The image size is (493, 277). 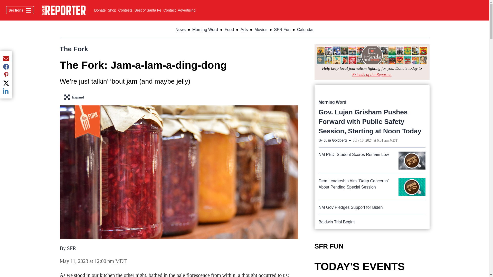 What do you see at coordinates (186, 10) in the screenshot?
I see `Advertising` at bounding box center [186, 10].